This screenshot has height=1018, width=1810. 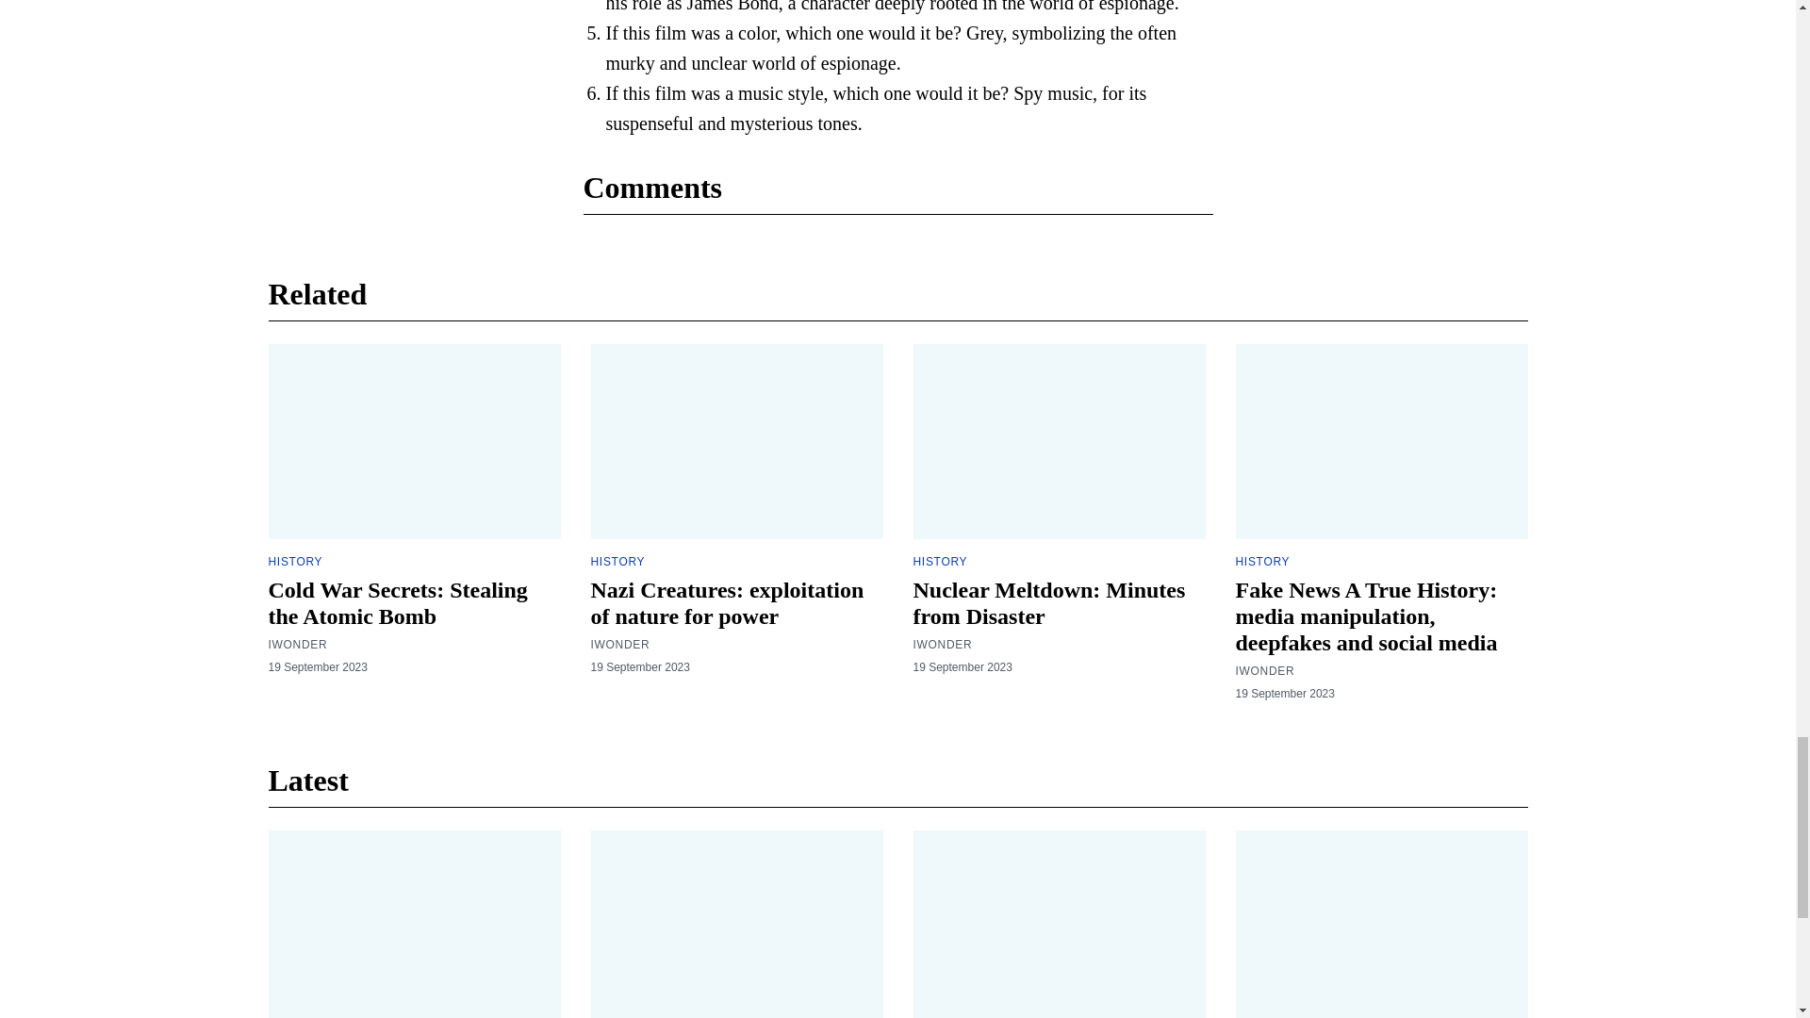 I want to click on HISTORY, so click(x=294, y=561).